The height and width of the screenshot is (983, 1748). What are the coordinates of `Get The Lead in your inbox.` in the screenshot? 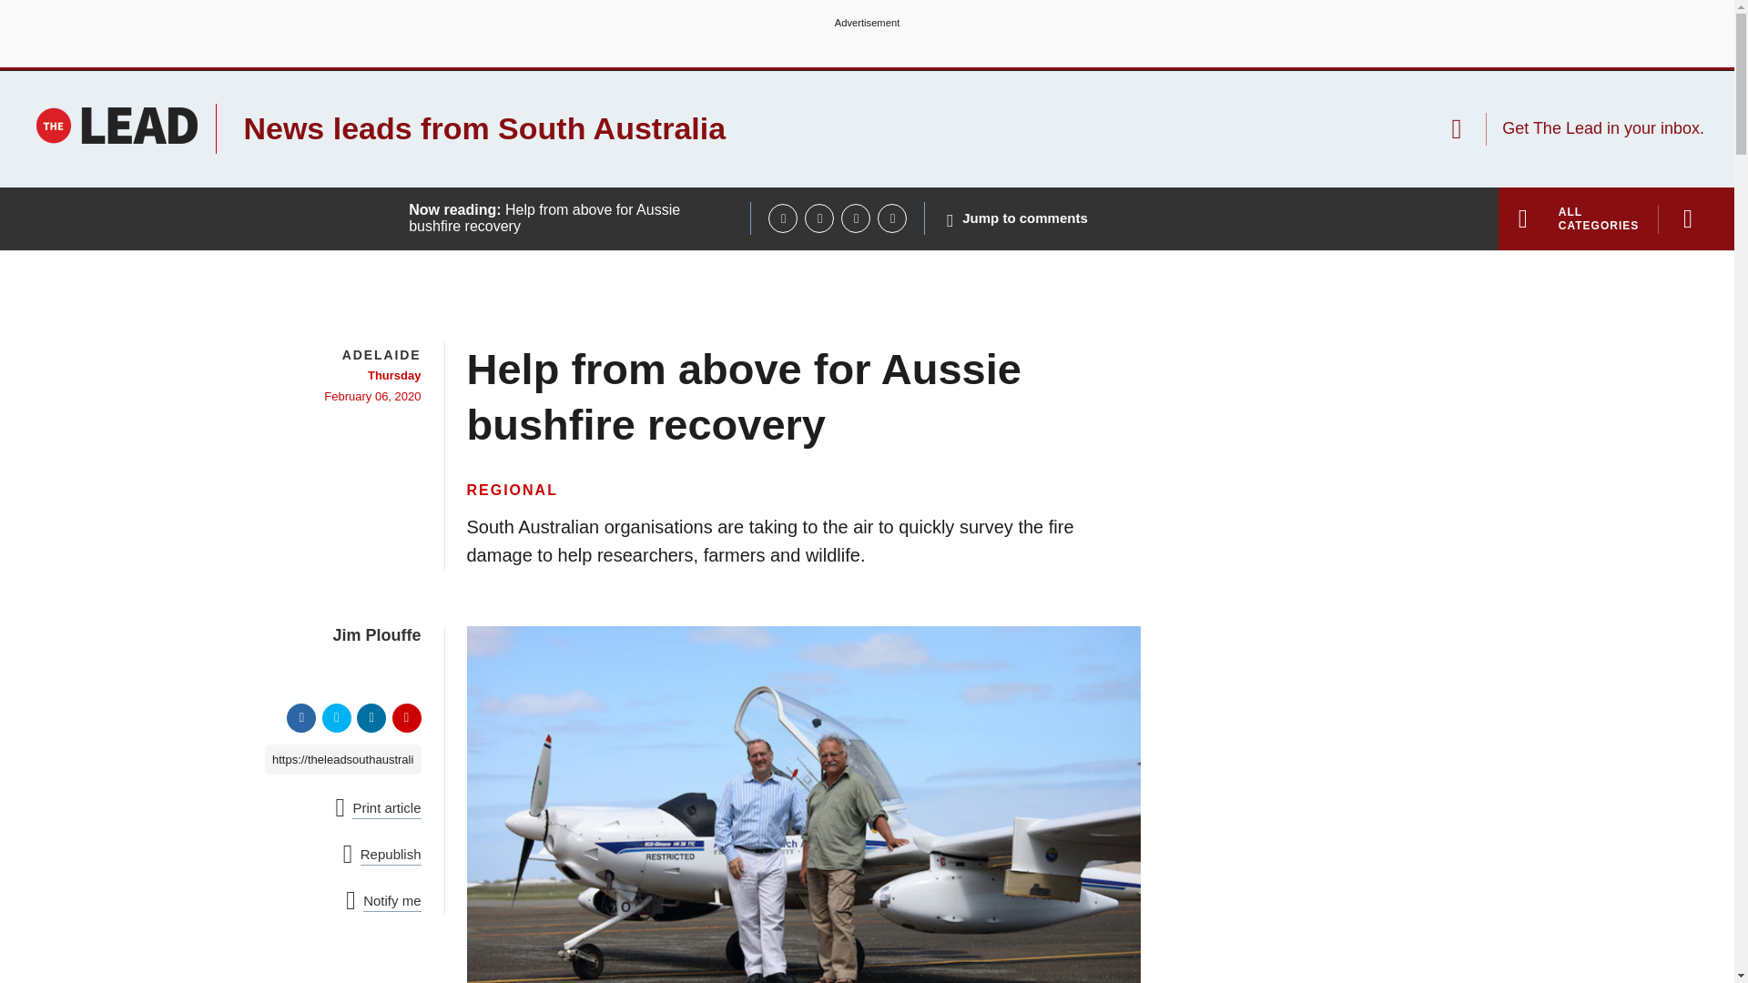 It's located at (1577, 128).